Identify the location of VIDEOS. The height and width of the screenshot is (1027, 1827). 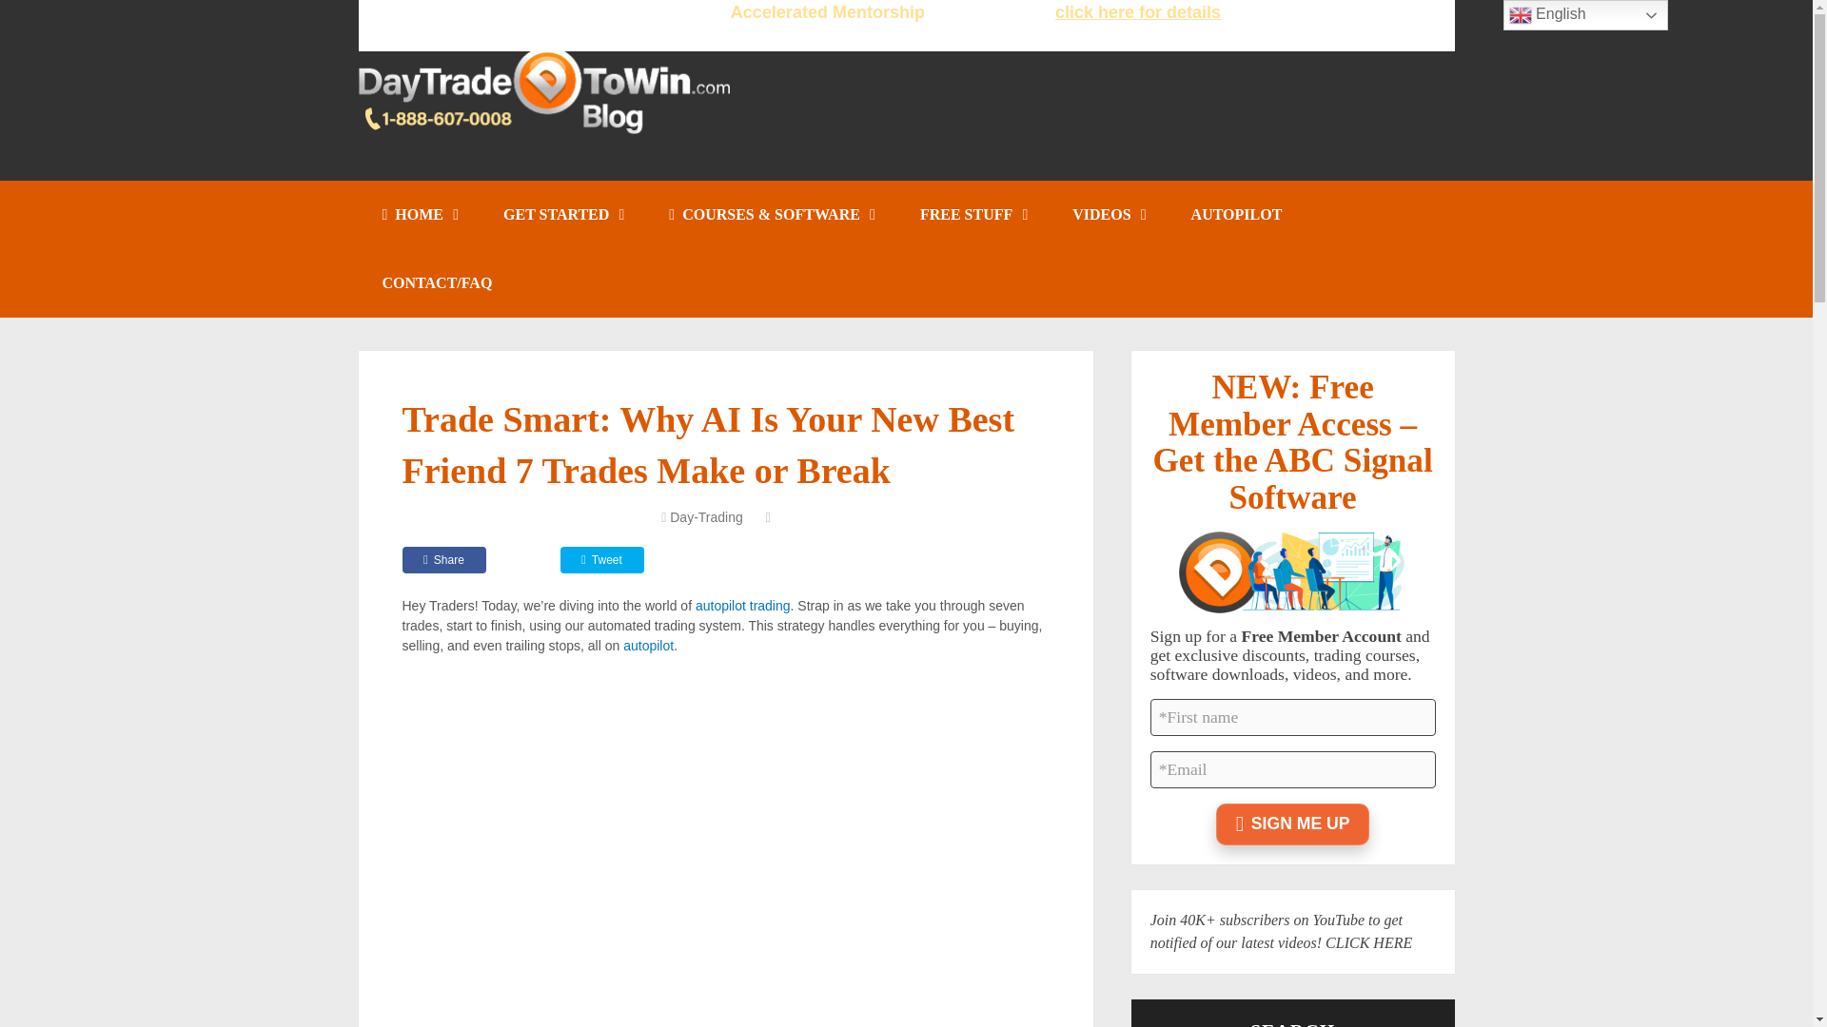
(1108, 215).